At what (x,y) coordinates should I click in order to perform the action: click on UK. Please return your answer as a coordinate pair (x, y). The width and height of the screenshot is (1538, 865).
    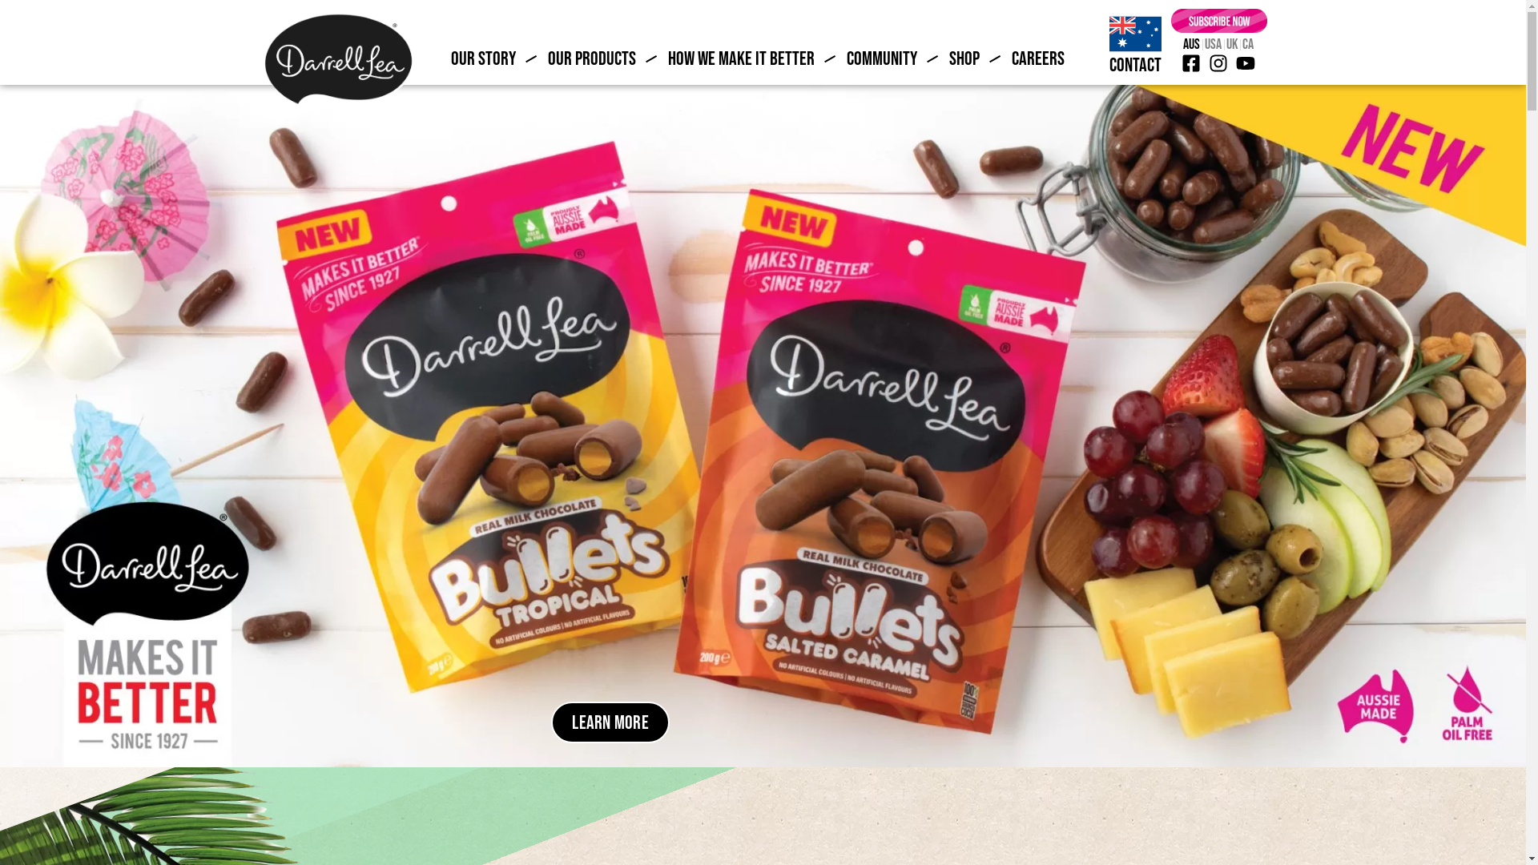
    Looking at the image, I should click on (1232, 45).